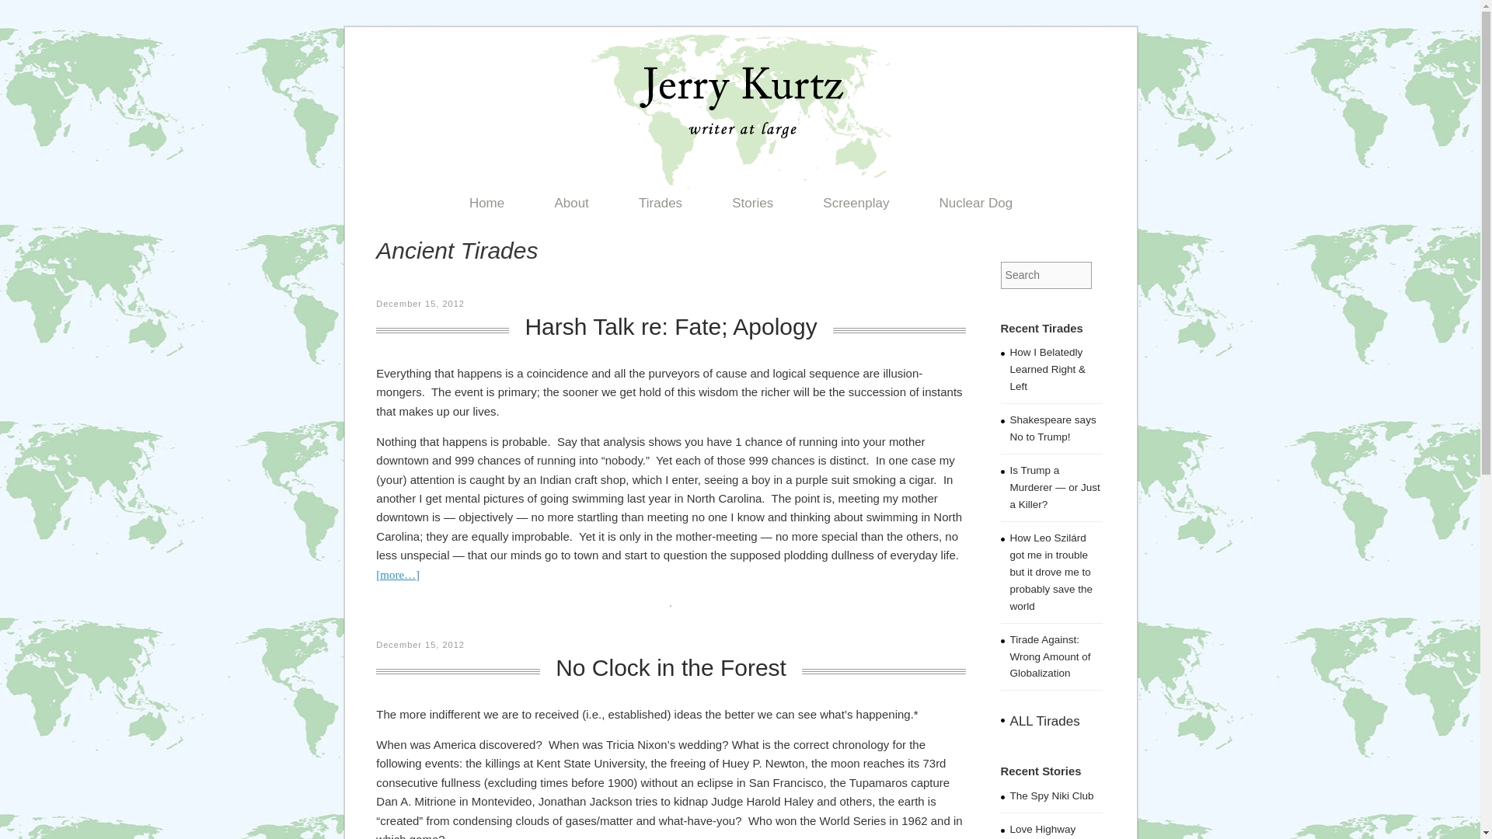 The image size is (1492, 839). What do you see at coordinates (741, 182) in the screenshot?
I see `Searching the world for the truth` at bounding box center [741, 182].